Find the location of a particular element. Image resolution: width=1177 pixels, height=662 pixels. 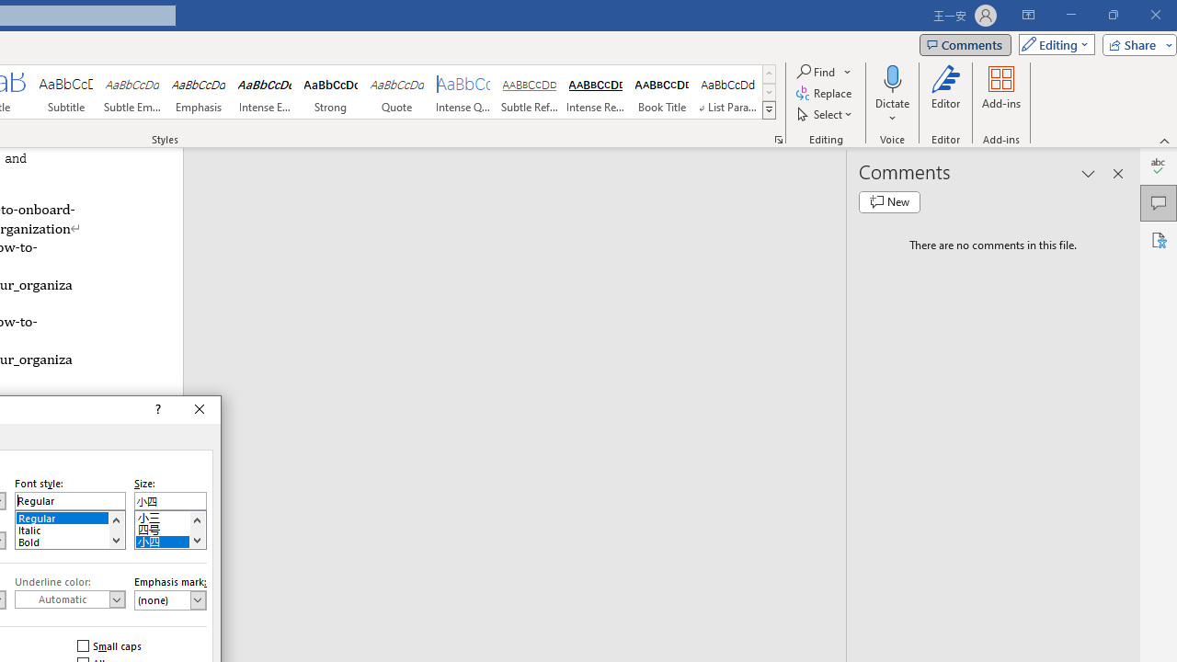

AutomationID: 1795 is located at coordinates (116, 530).